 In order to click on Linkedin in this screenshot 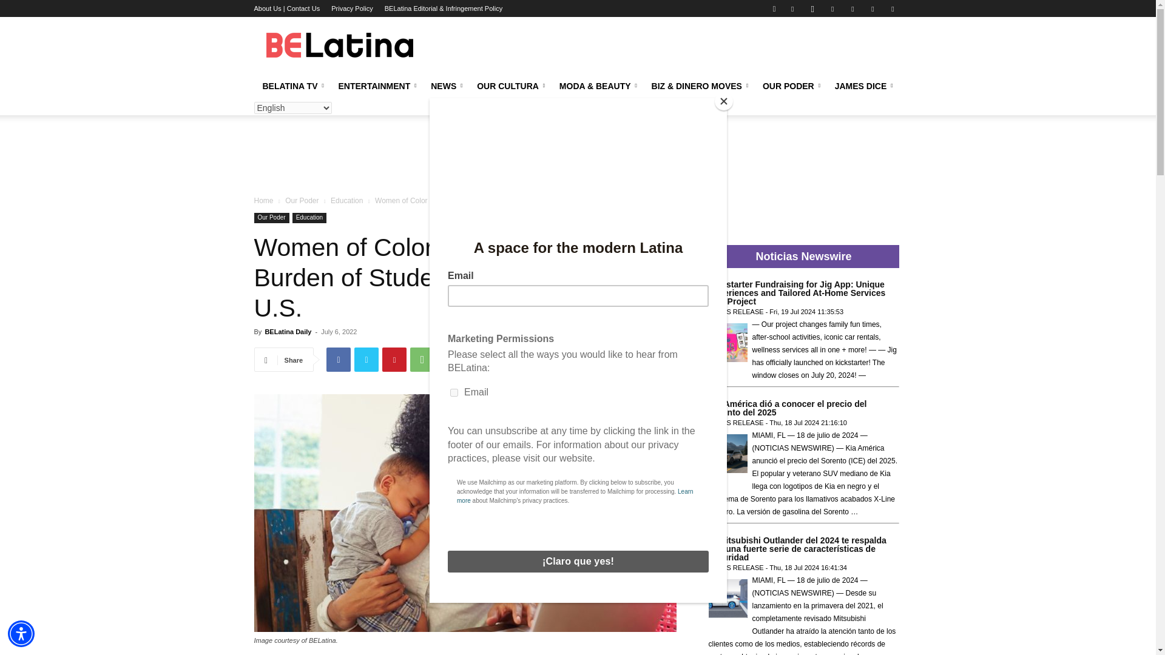, I will do `click(832, 8)`.